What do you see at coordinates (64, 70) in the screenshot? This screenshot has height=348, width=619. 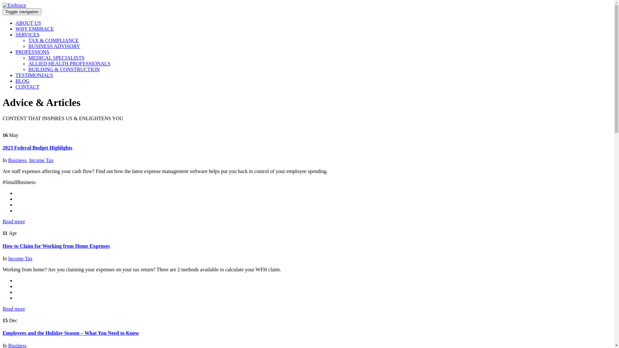 I see `BUILDING & CONSTRUCTION` at bounding box center [64, 70].